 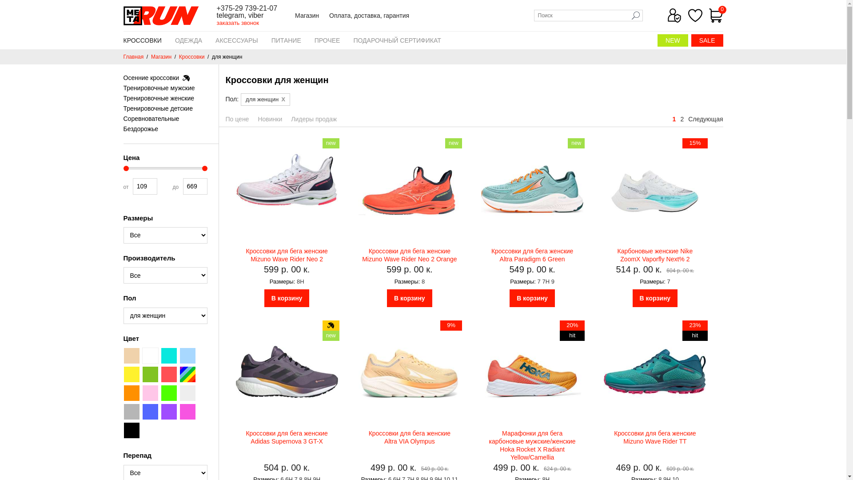 I want to click on 7, so click(x=668, y=282).